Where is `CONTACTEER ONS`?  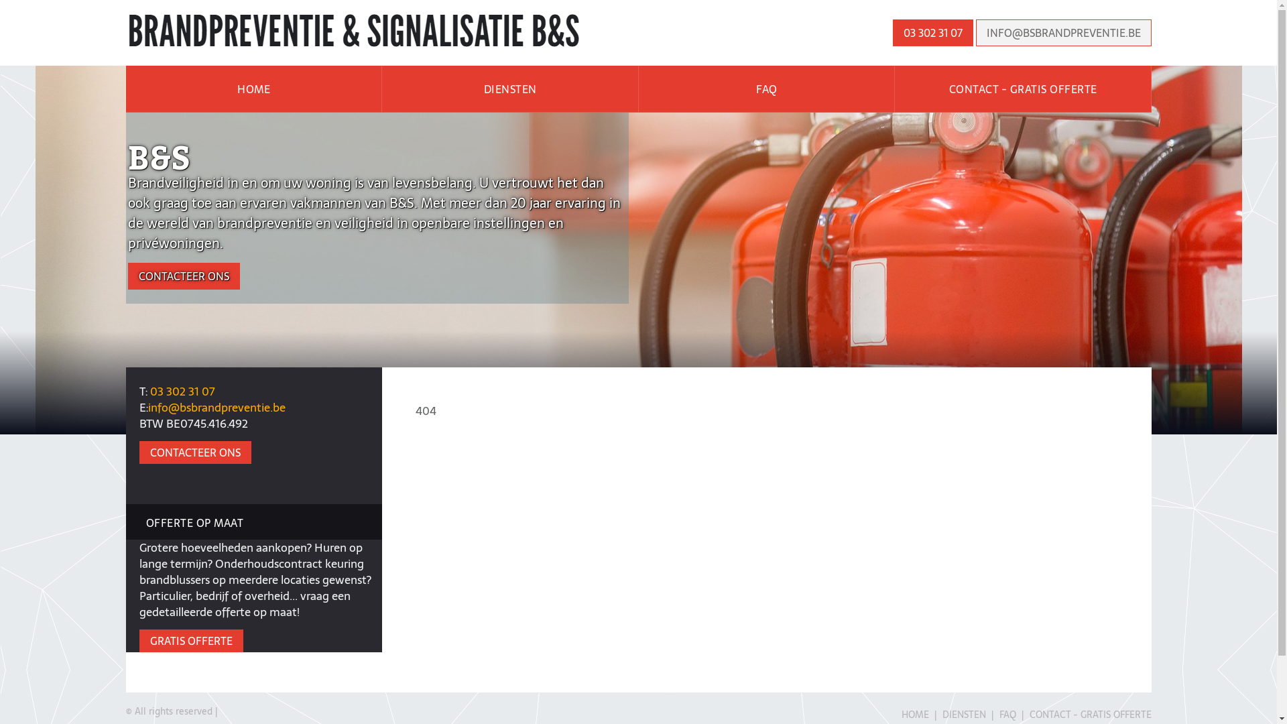 CONTACTEER ONS is located at coordinates (184, 276).